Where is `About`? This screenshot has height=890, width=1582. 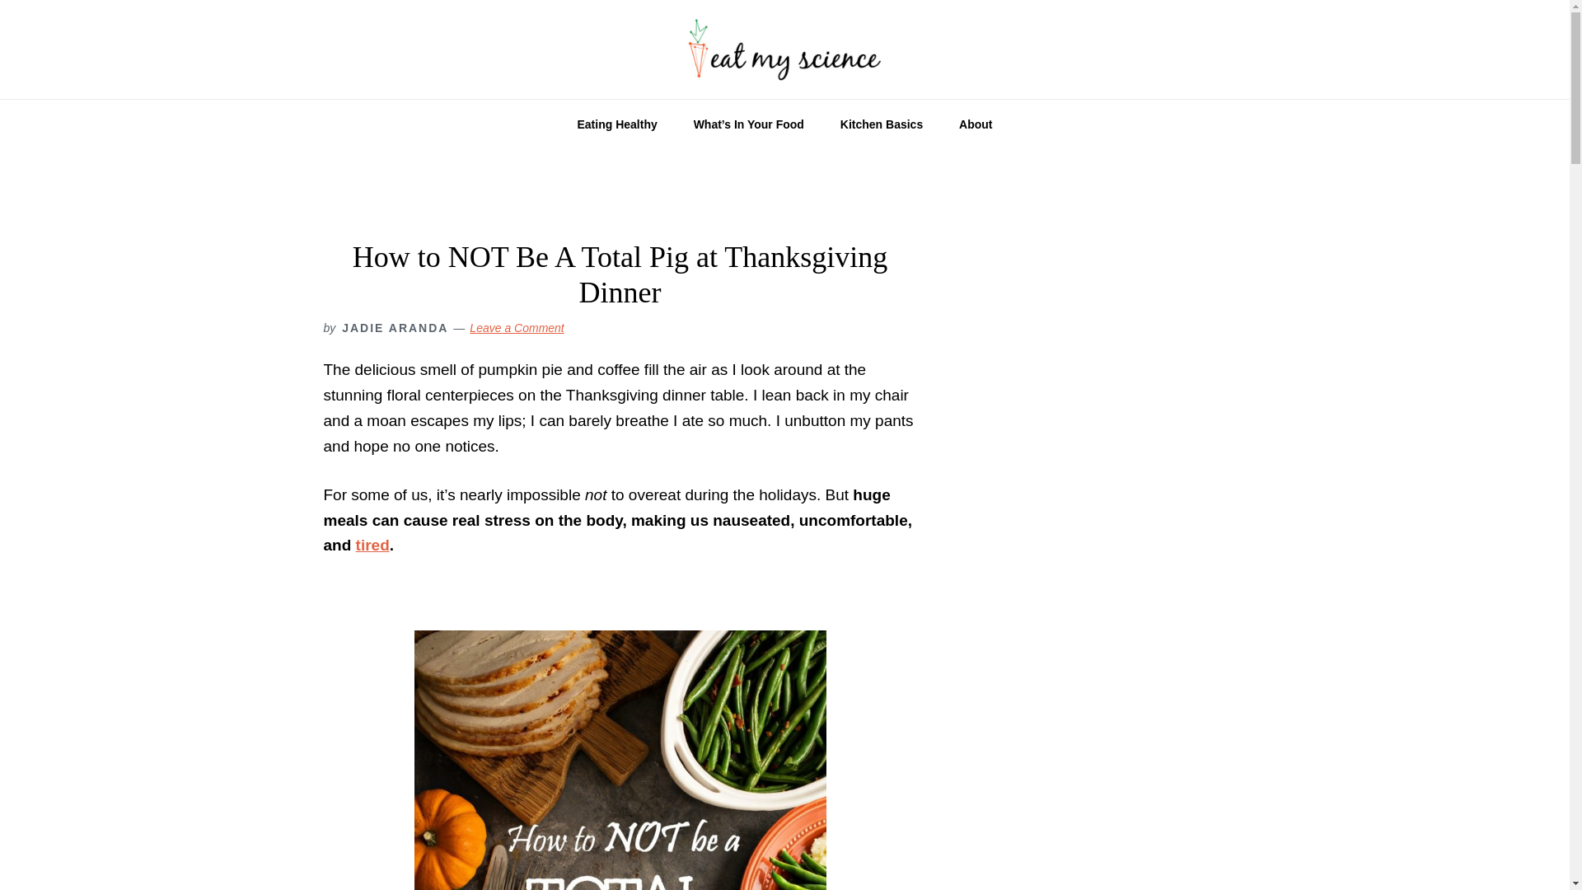
About is located at coordinates (976, 124).